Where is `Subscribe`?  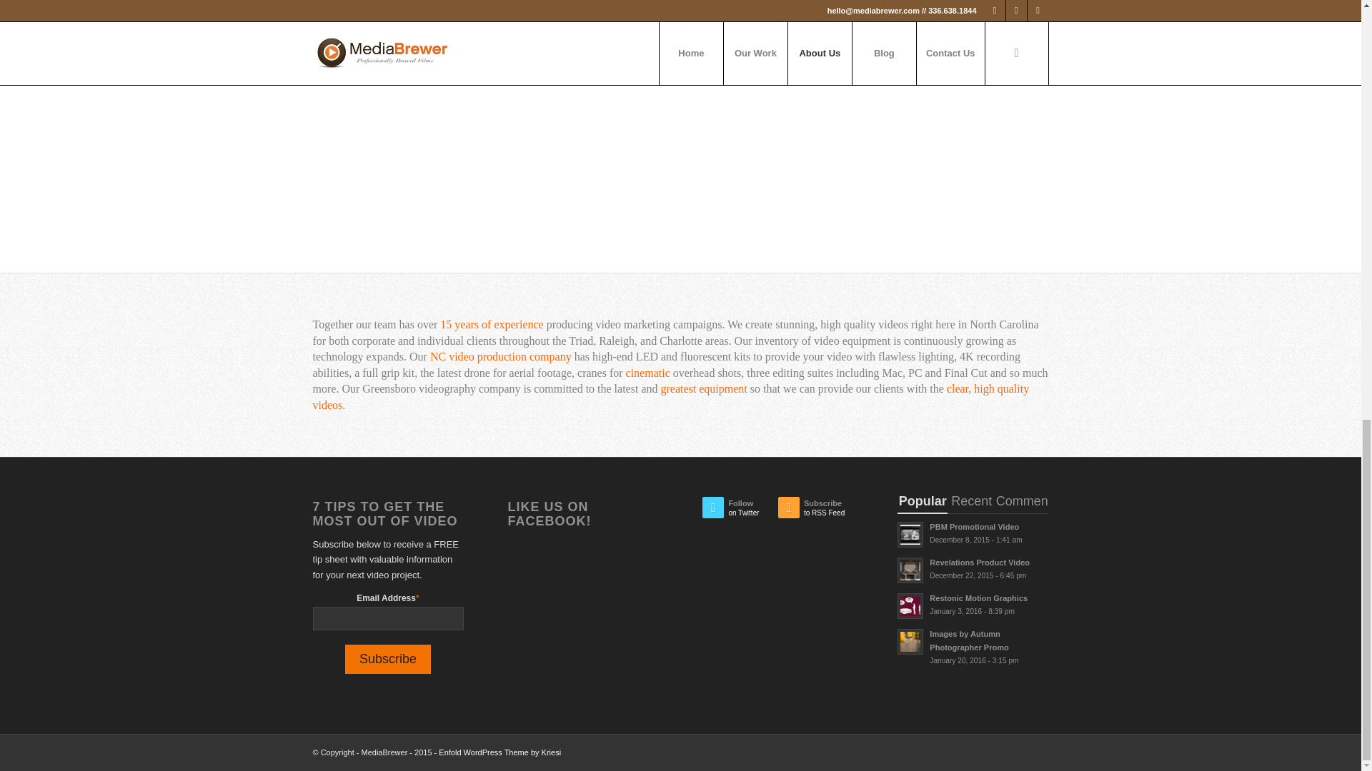
Subscribe is located at coordinates (387, 658).